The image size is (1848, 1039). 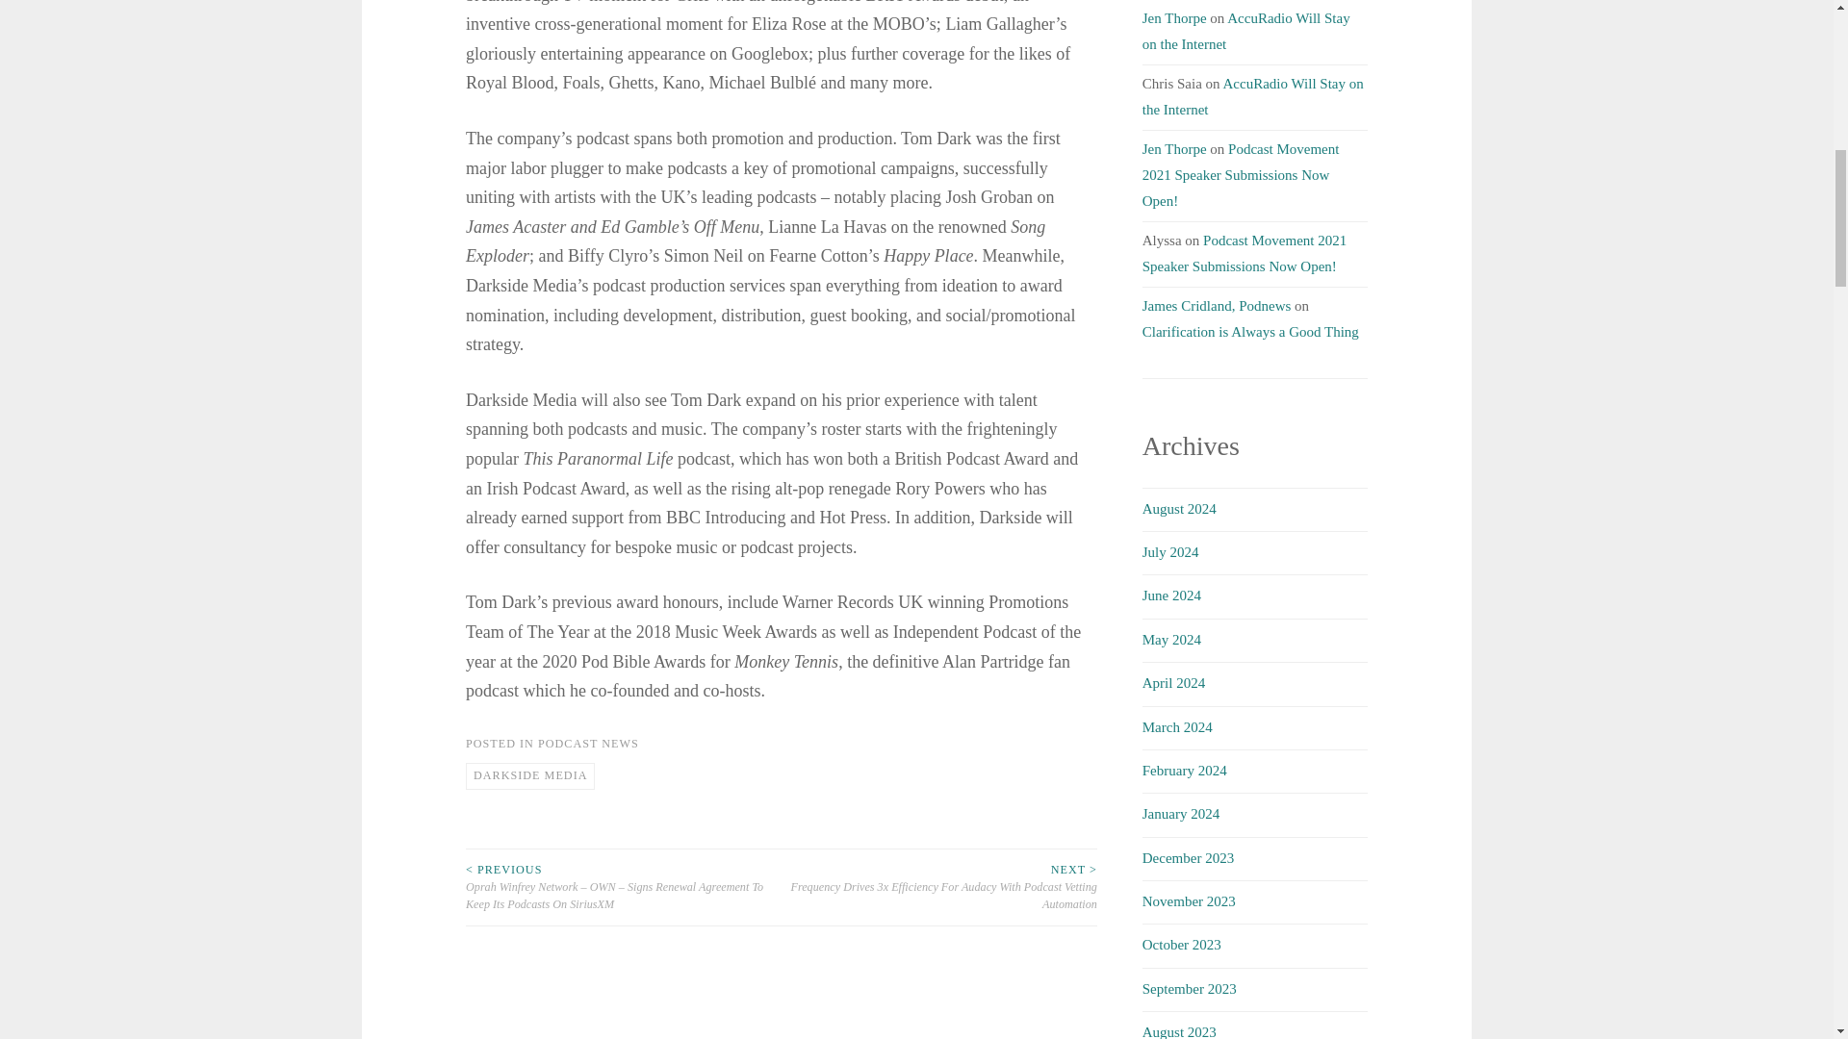 I want to click on Jen Thorpe, so click(x=1174, y=148).